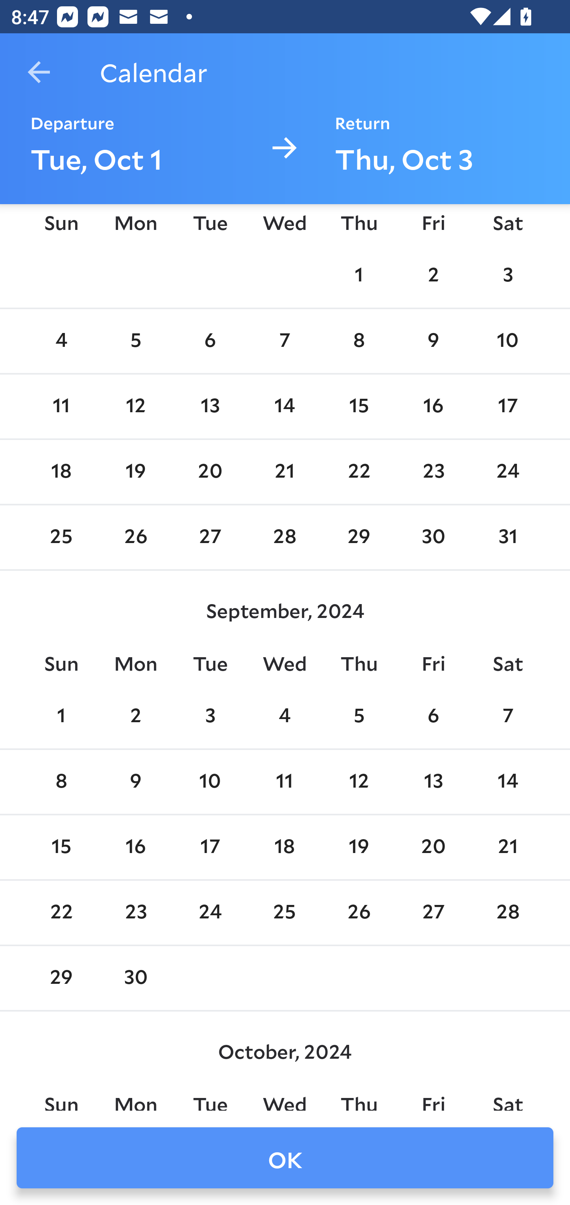  I want to click on 26, so click(136, 537).